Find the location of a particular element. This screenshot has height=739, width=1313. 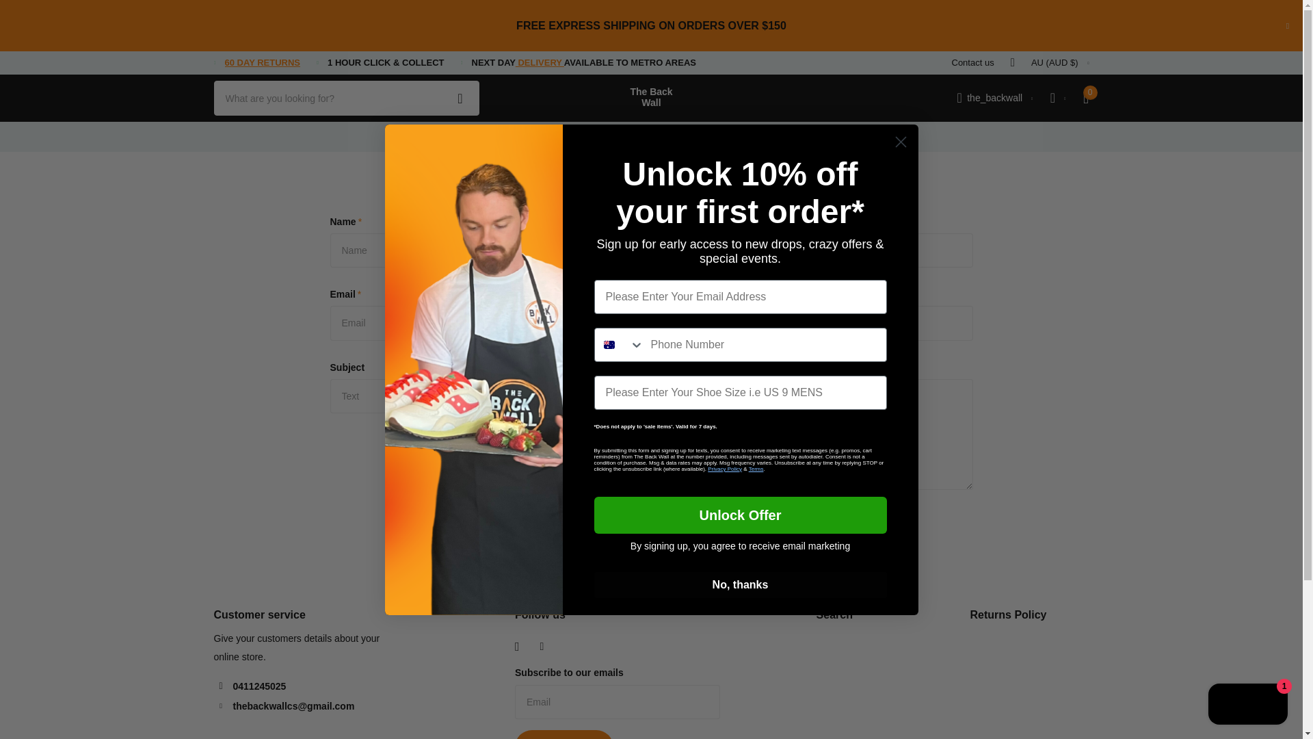

Australia is located at coordinates (609, 344).